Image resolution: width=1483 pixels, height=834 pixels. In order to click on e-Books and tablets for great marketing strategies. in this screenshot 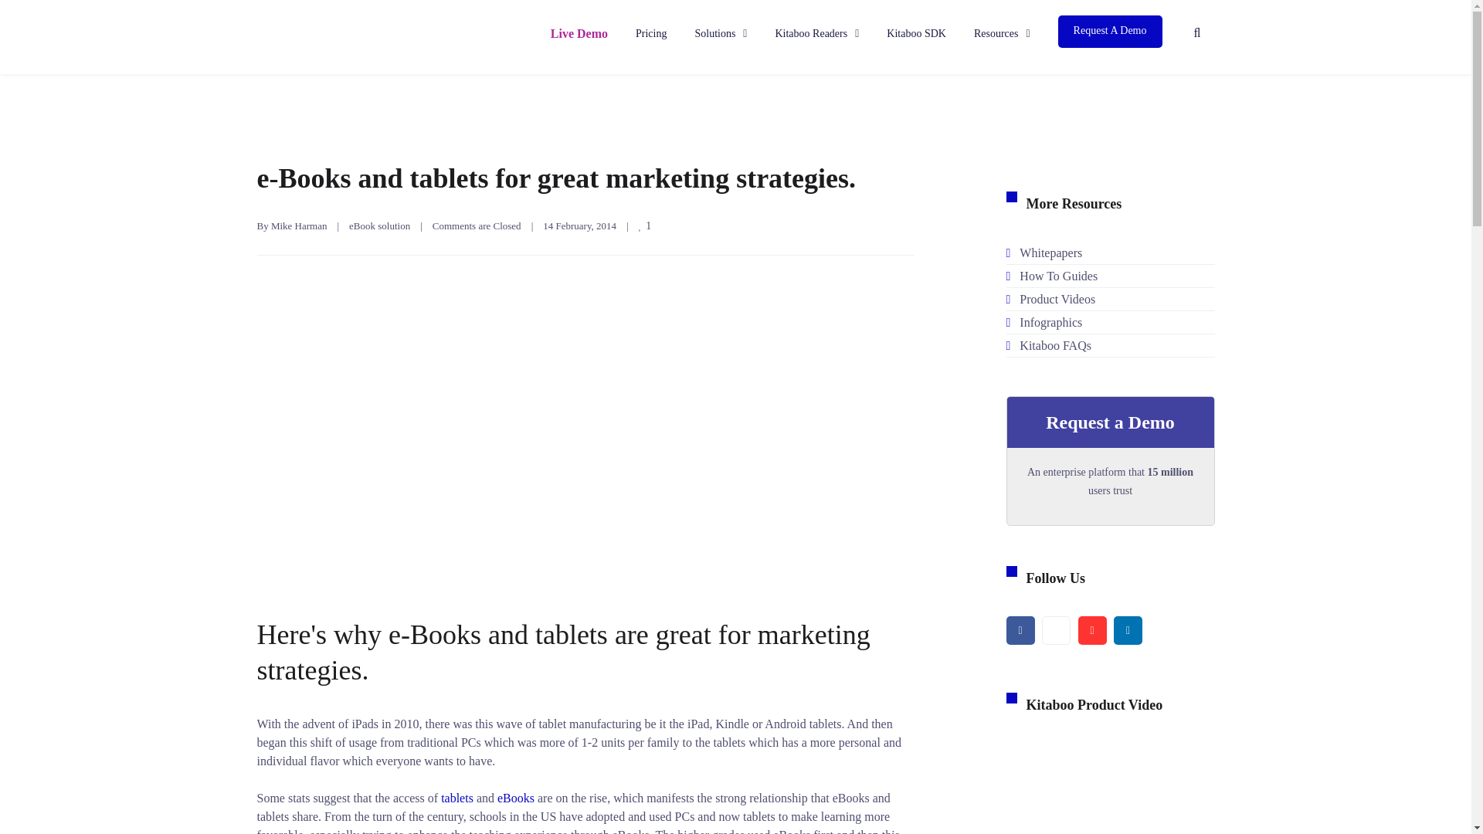, I will do `click(556, 178)`.